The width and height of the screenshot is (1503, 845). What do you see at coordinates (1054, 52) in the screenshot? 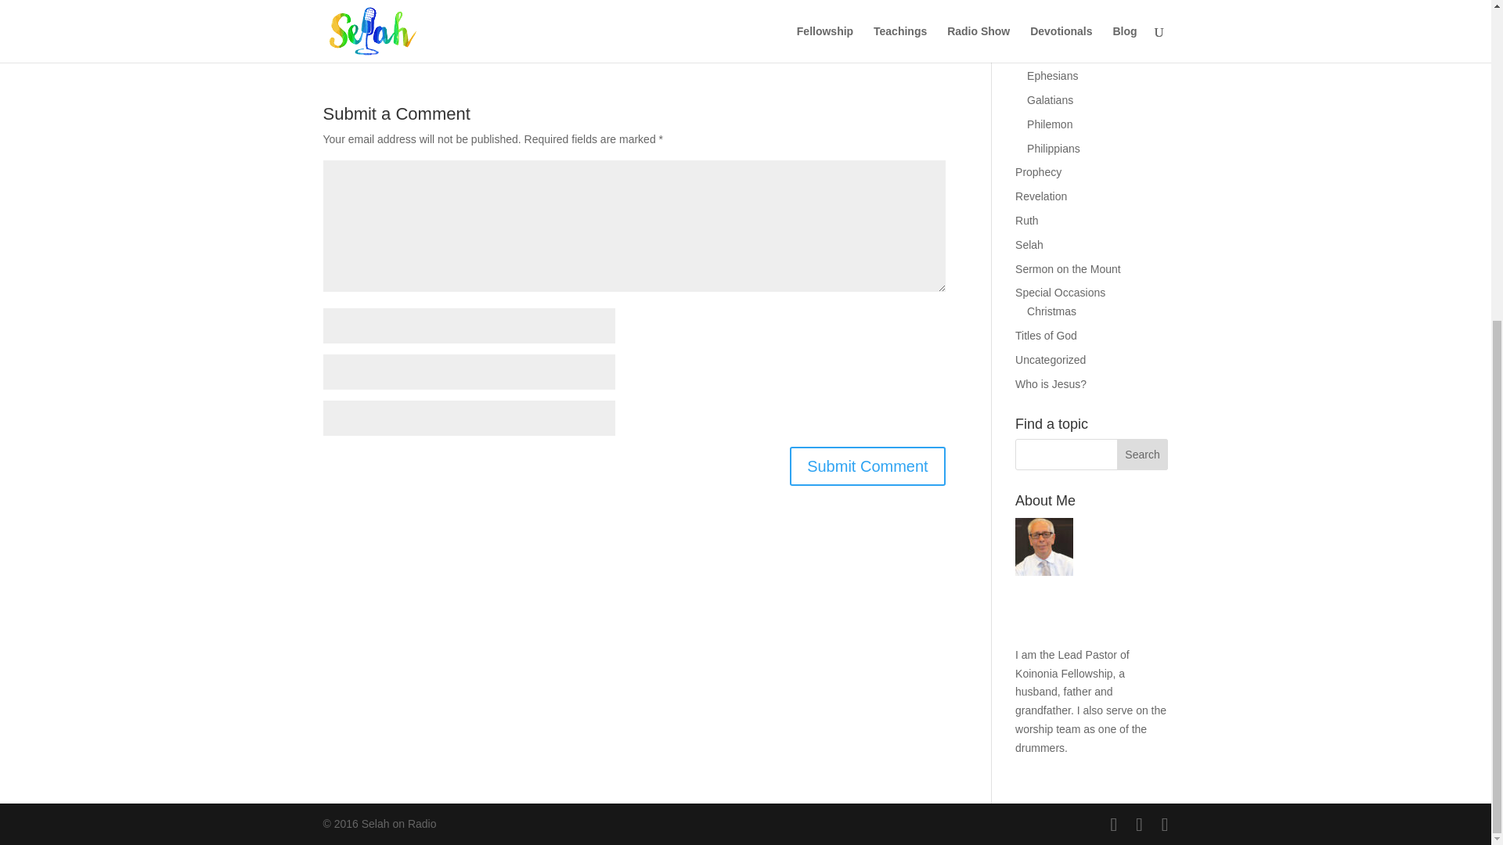
I see `Colossians` at bounding box center [1054, 52].